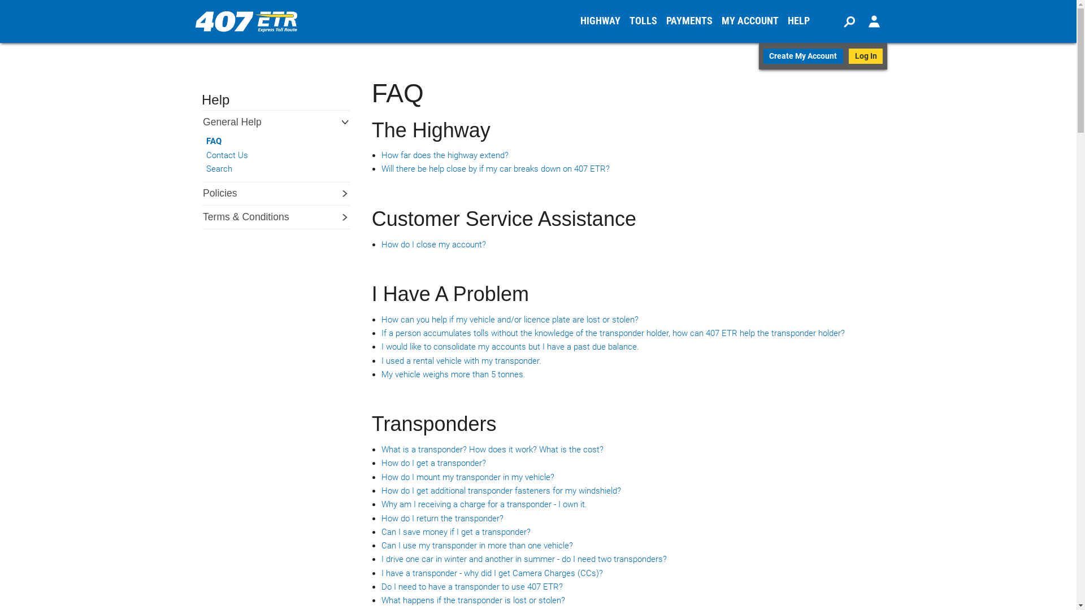  What do you see at coordinates (270, 156) in the screenshot?
I see `Contact Us` at bounding box center [270, 156].